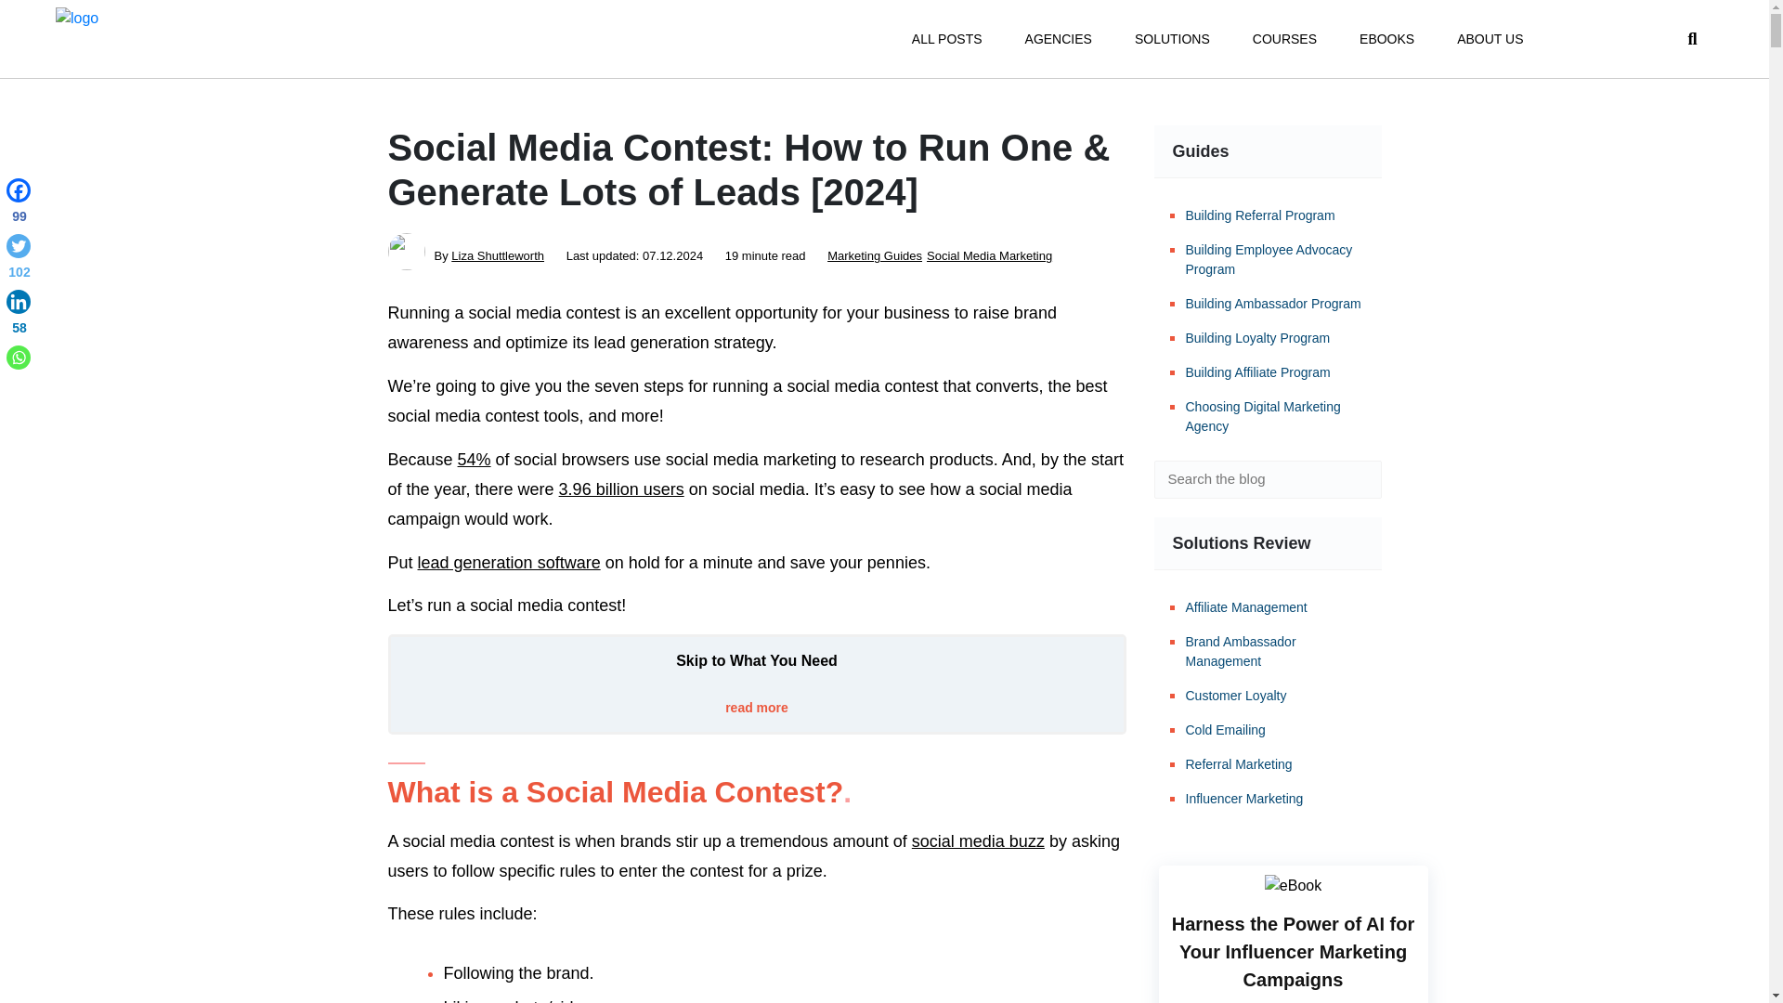 This screenshot has width=1783, height=1003. What do you see at coordinates (19, 204) in the screenshot?
I see `Facebook` at bounding box center [19, 204].